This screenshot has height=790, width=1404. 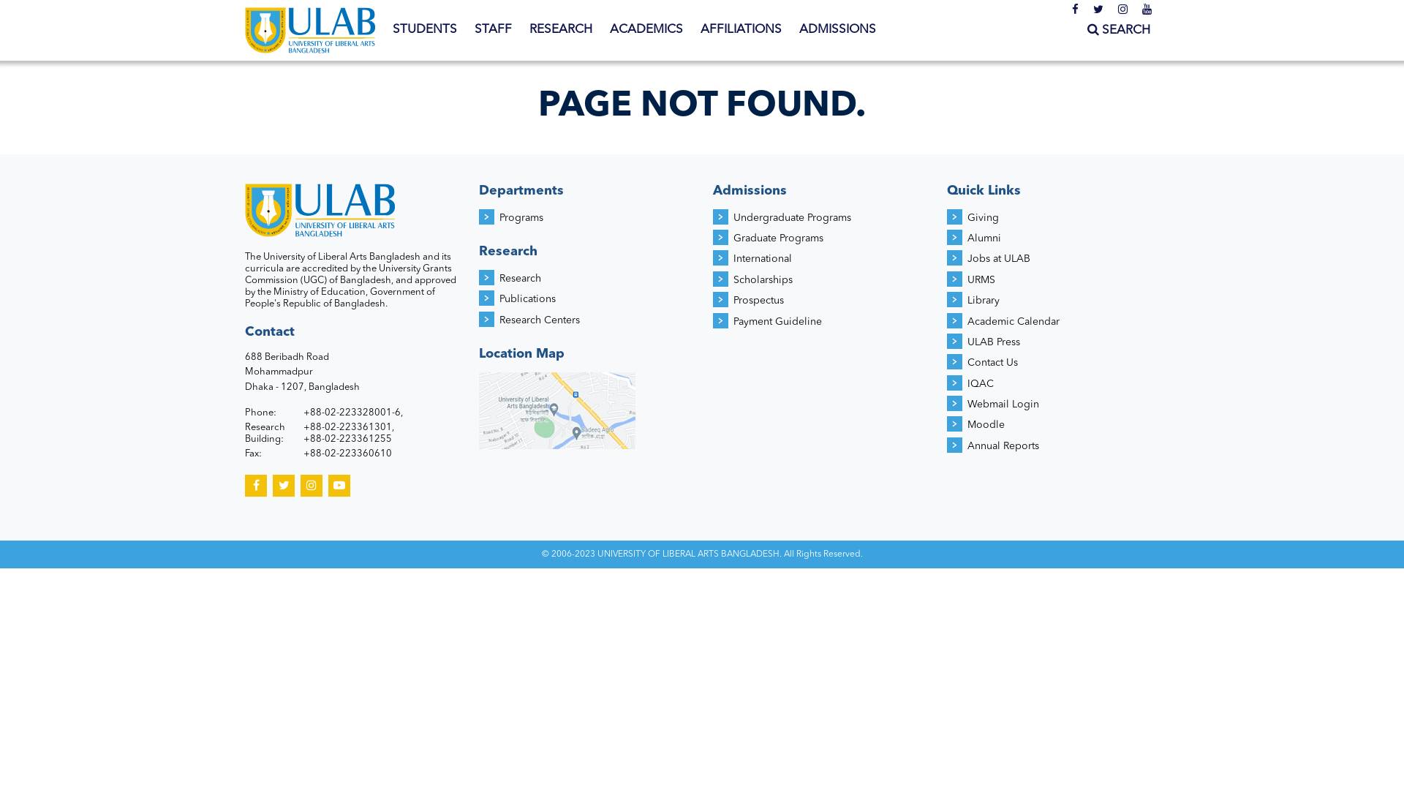 I want to click on Graduate Programs, so click(x=778, y=238).